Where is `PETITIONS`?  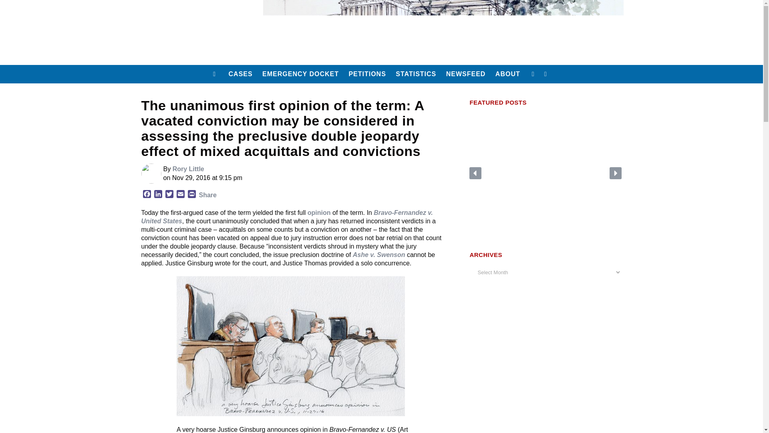 PETITIONS is located at coordinates (367, 74).